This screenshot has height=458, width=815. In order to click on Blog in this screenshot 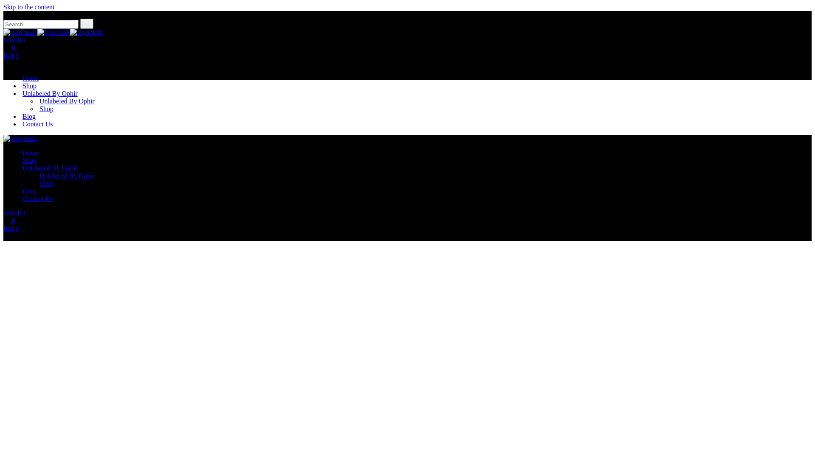, I will do `click(29, 191)`.